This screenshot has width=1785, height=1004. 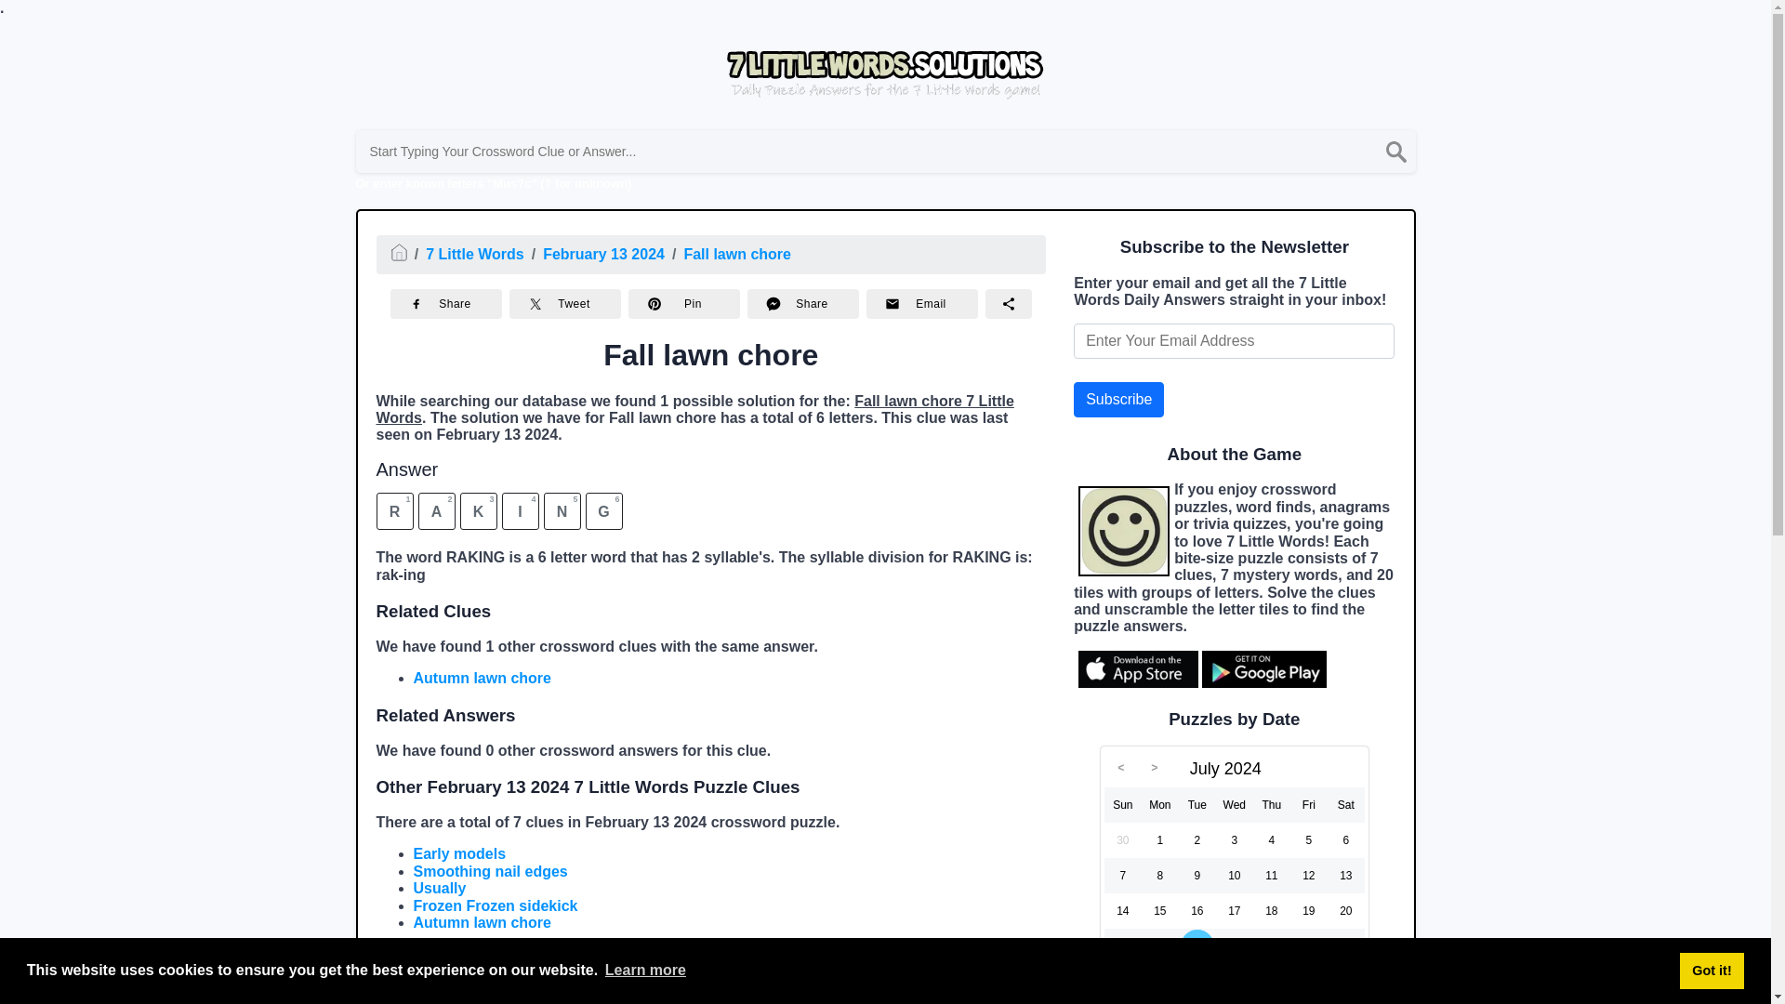 I want to click on Autumn lawn chore, so click(x=481, y=678).